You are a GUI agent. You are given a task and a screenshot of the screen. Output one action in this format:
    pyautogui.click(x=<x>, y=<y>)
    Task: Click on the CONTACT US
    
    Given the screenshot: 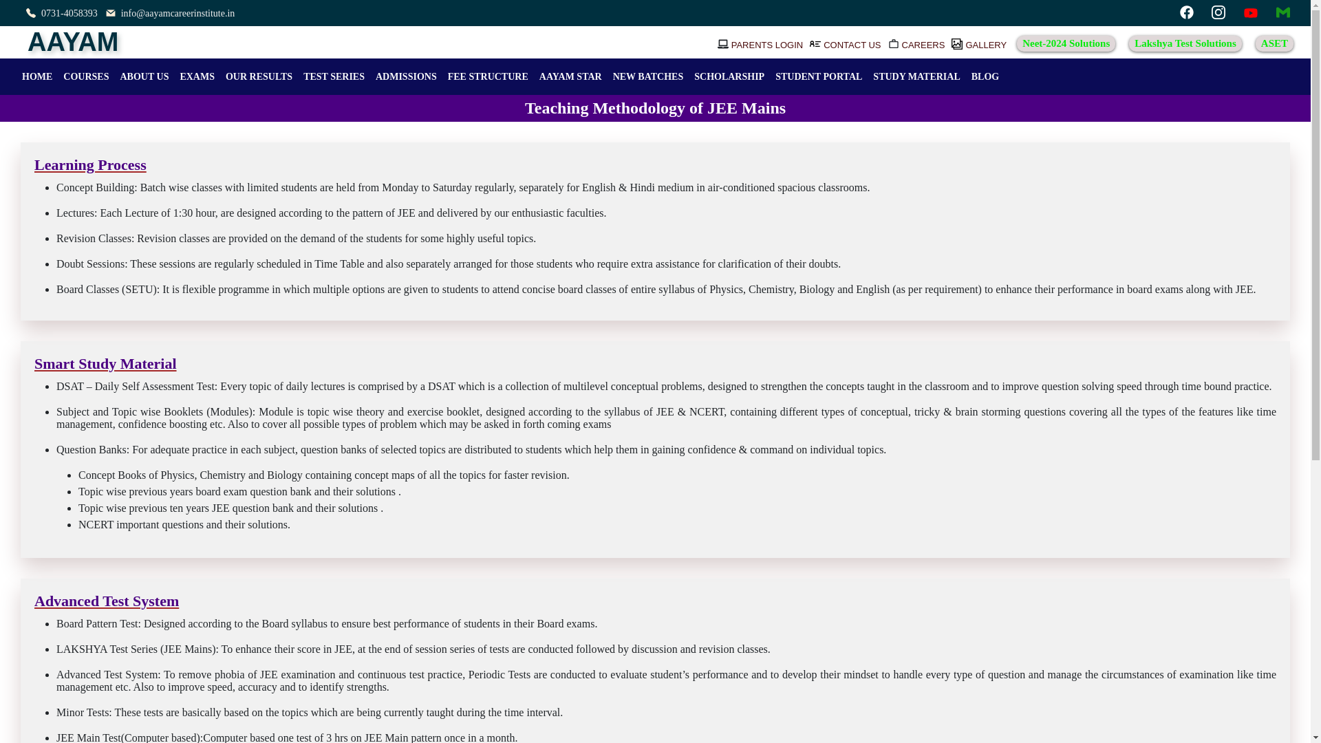 What is the action you would take?
    pyautogui.click(x=852, y=45)
    